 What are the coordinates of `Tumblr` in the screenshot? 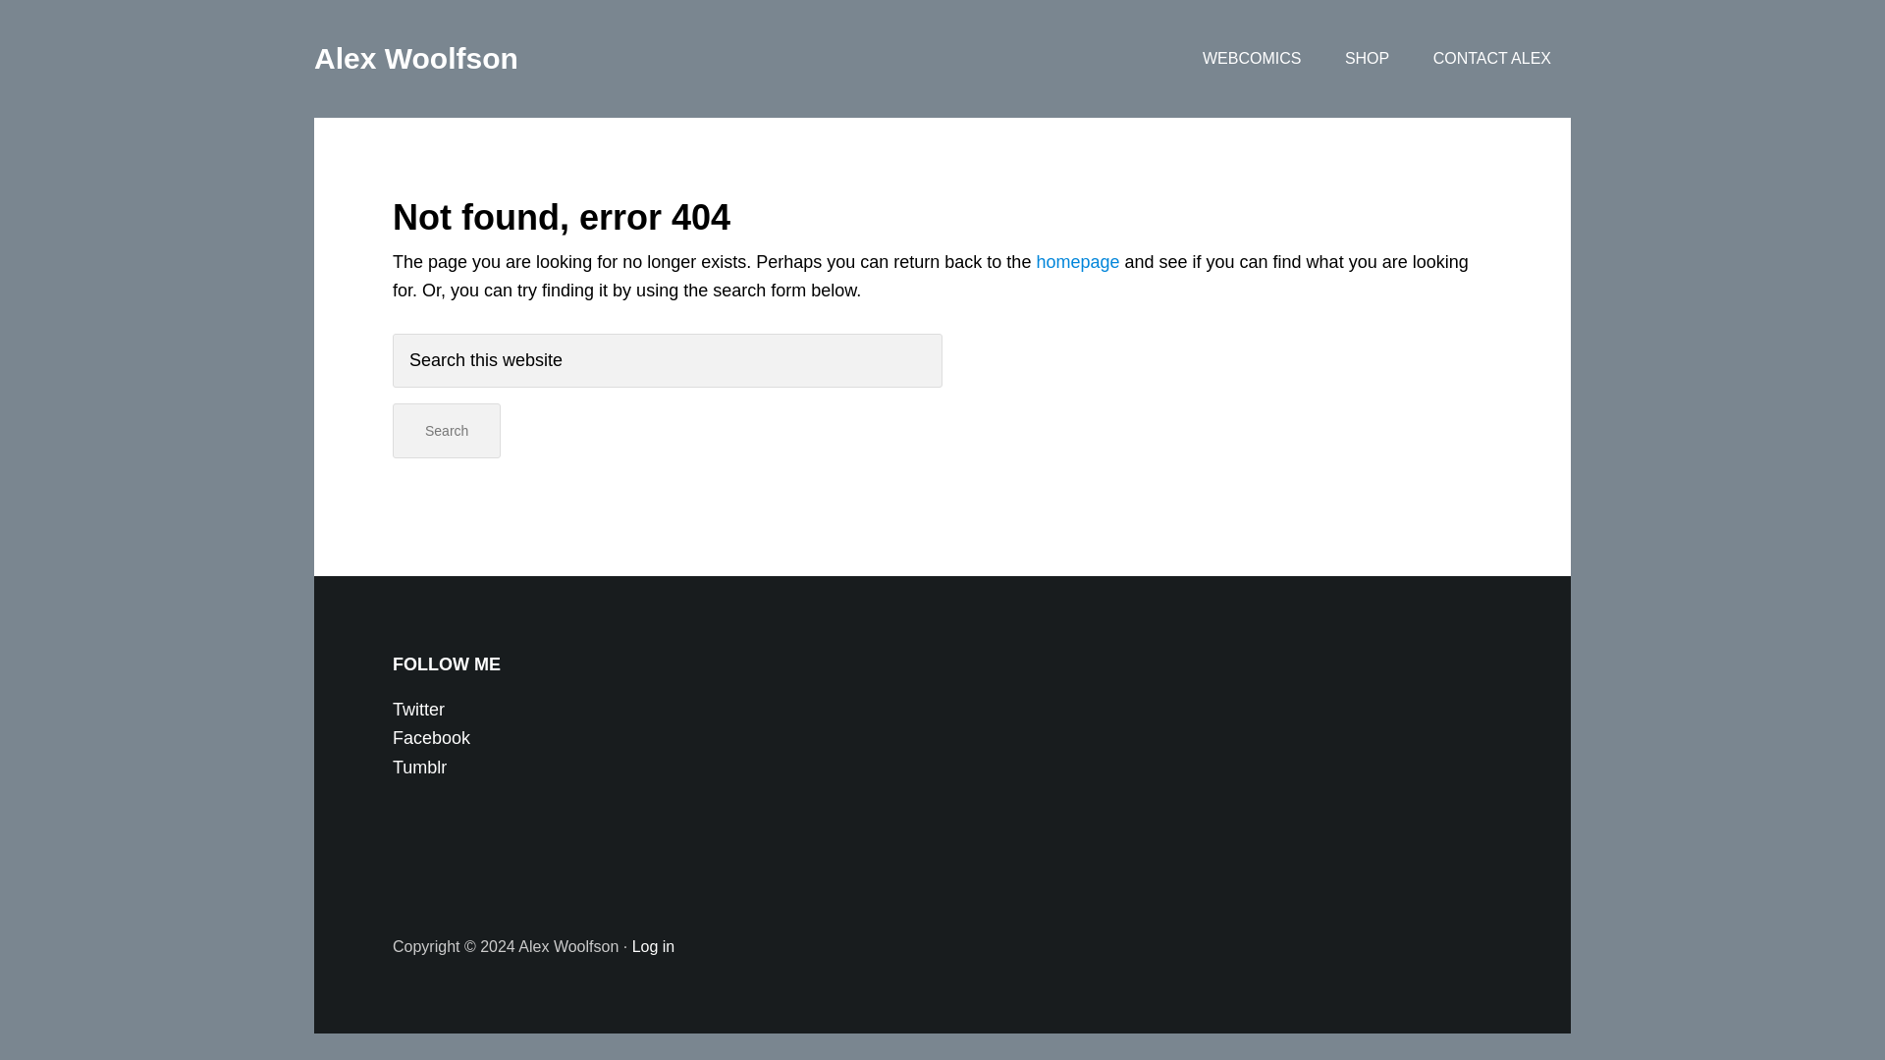 It's located at (419, 768).